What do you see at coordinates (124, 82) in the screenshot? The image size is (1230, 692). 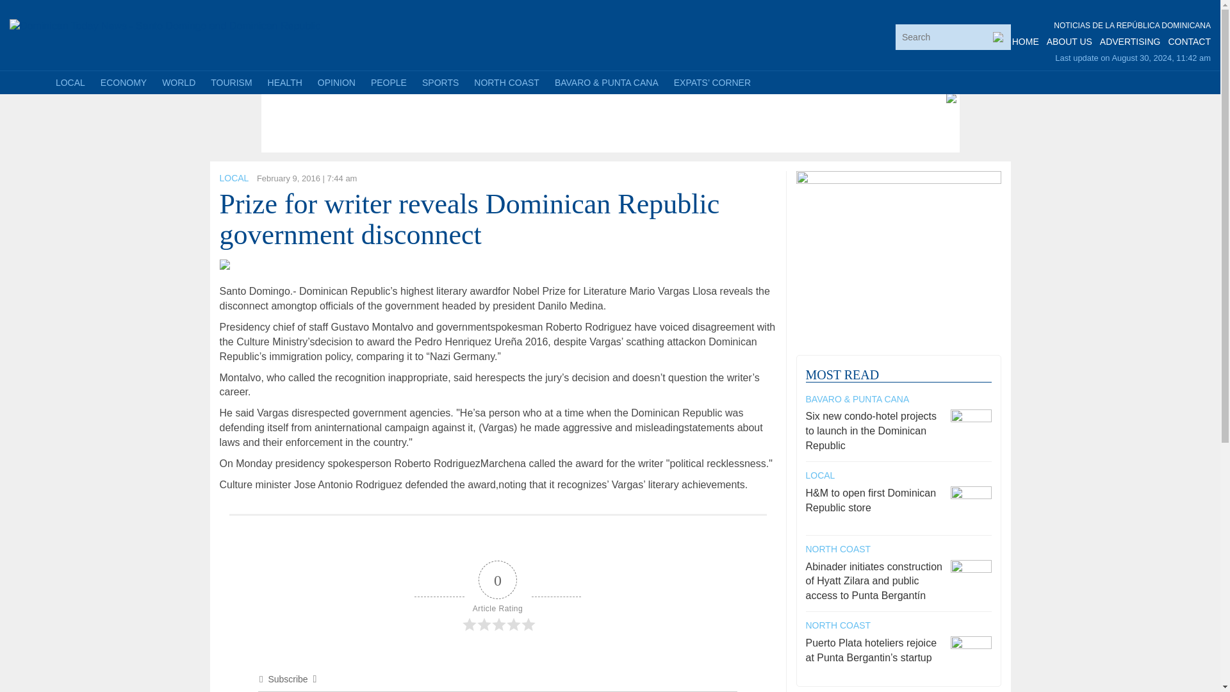 I see `ECONOMY` at bounding box center [124, 82].